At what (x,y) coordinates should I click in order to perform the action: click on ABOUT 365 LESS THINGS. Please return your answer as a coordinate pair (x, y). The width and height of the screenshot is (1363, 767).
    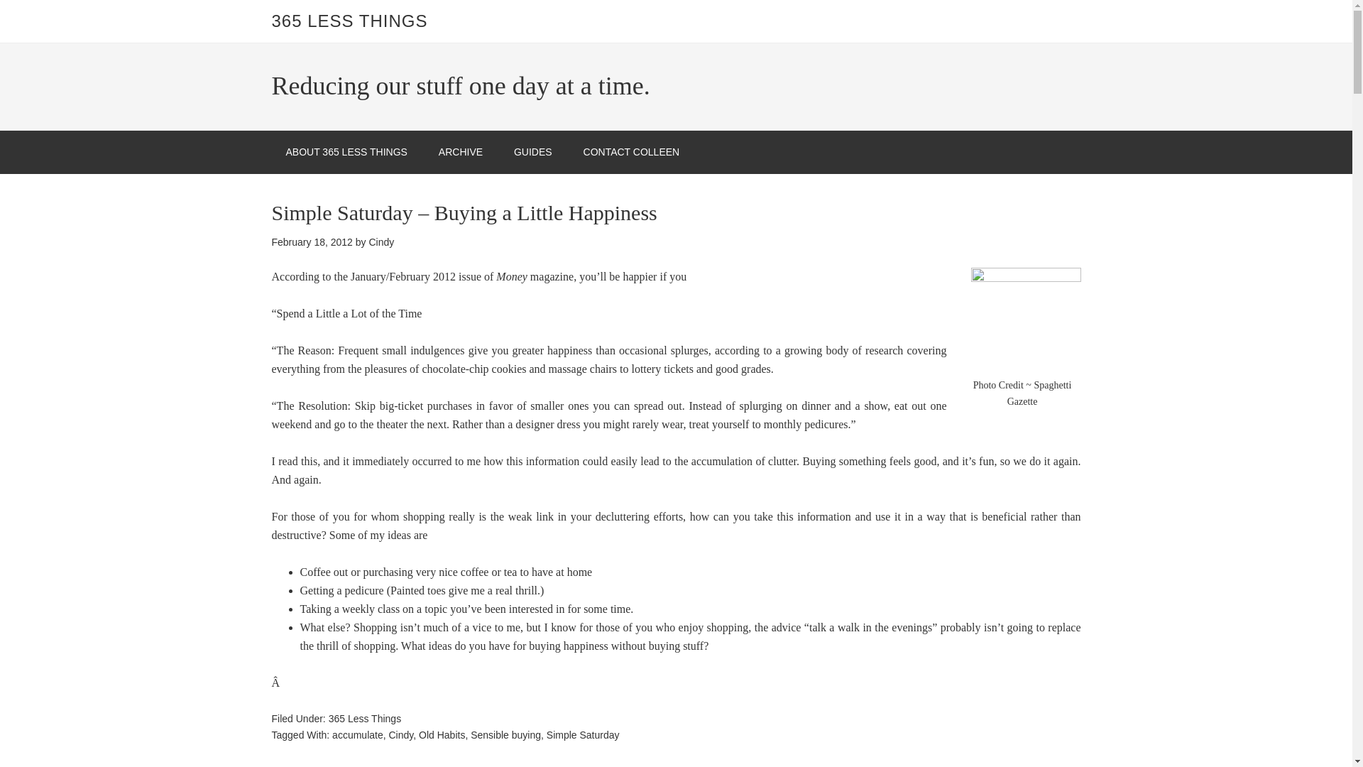
    Looking at the image, I should click on (346, 152).